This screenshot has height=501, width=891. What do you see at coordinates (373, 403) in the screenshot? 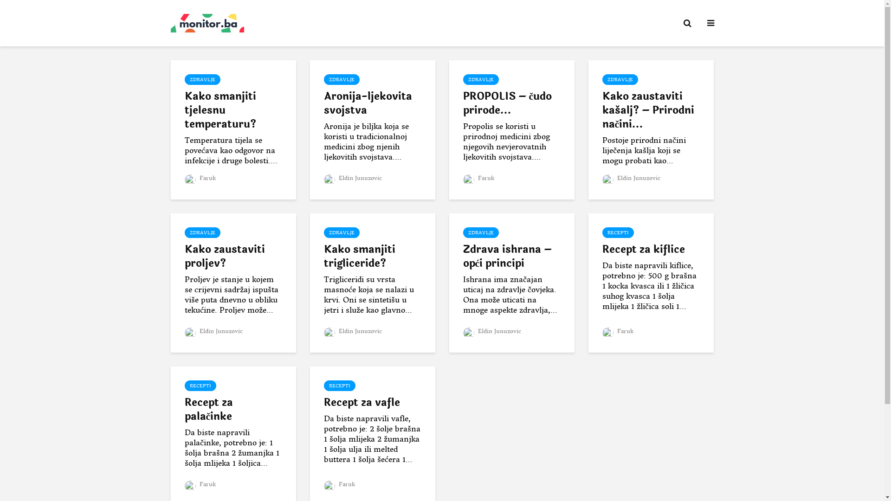
I see `Recept za vafle` at bounding box center [373, 403].